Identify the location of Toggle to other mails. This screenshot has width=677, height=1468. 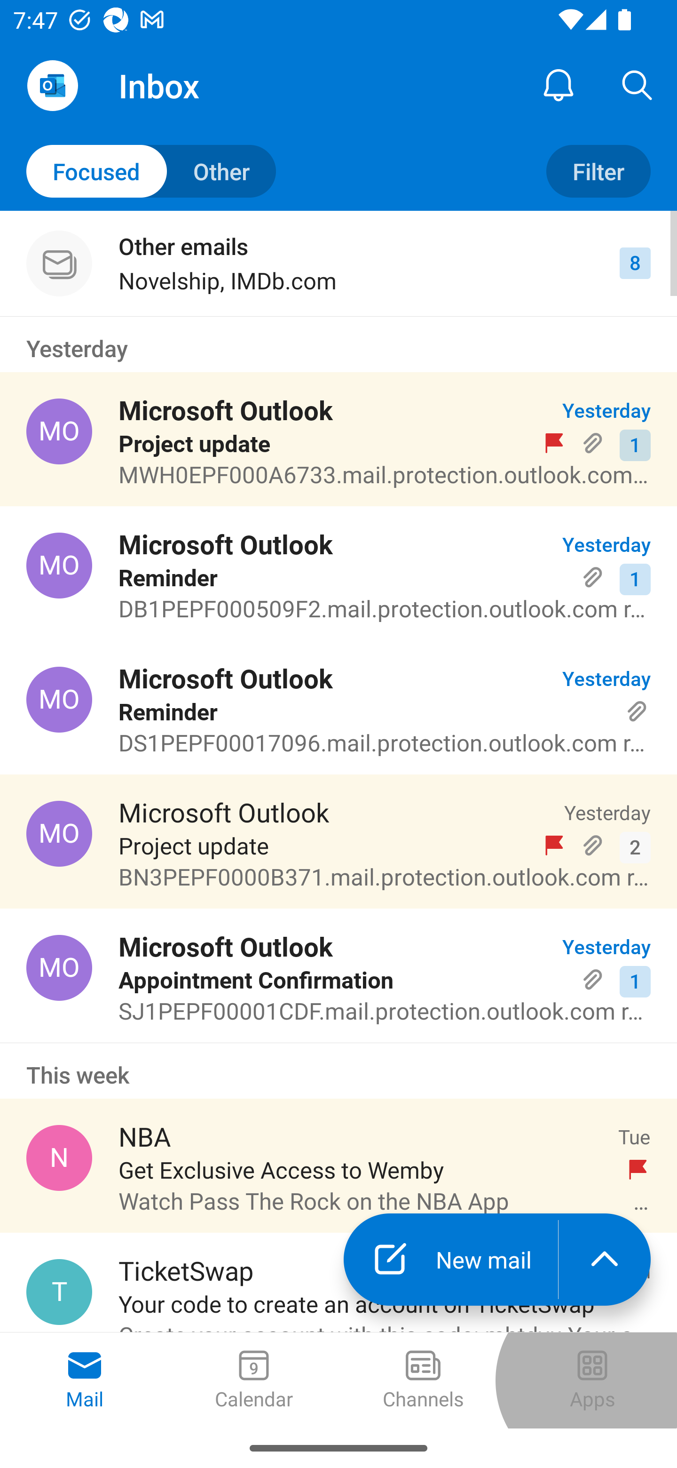
(151, 171).